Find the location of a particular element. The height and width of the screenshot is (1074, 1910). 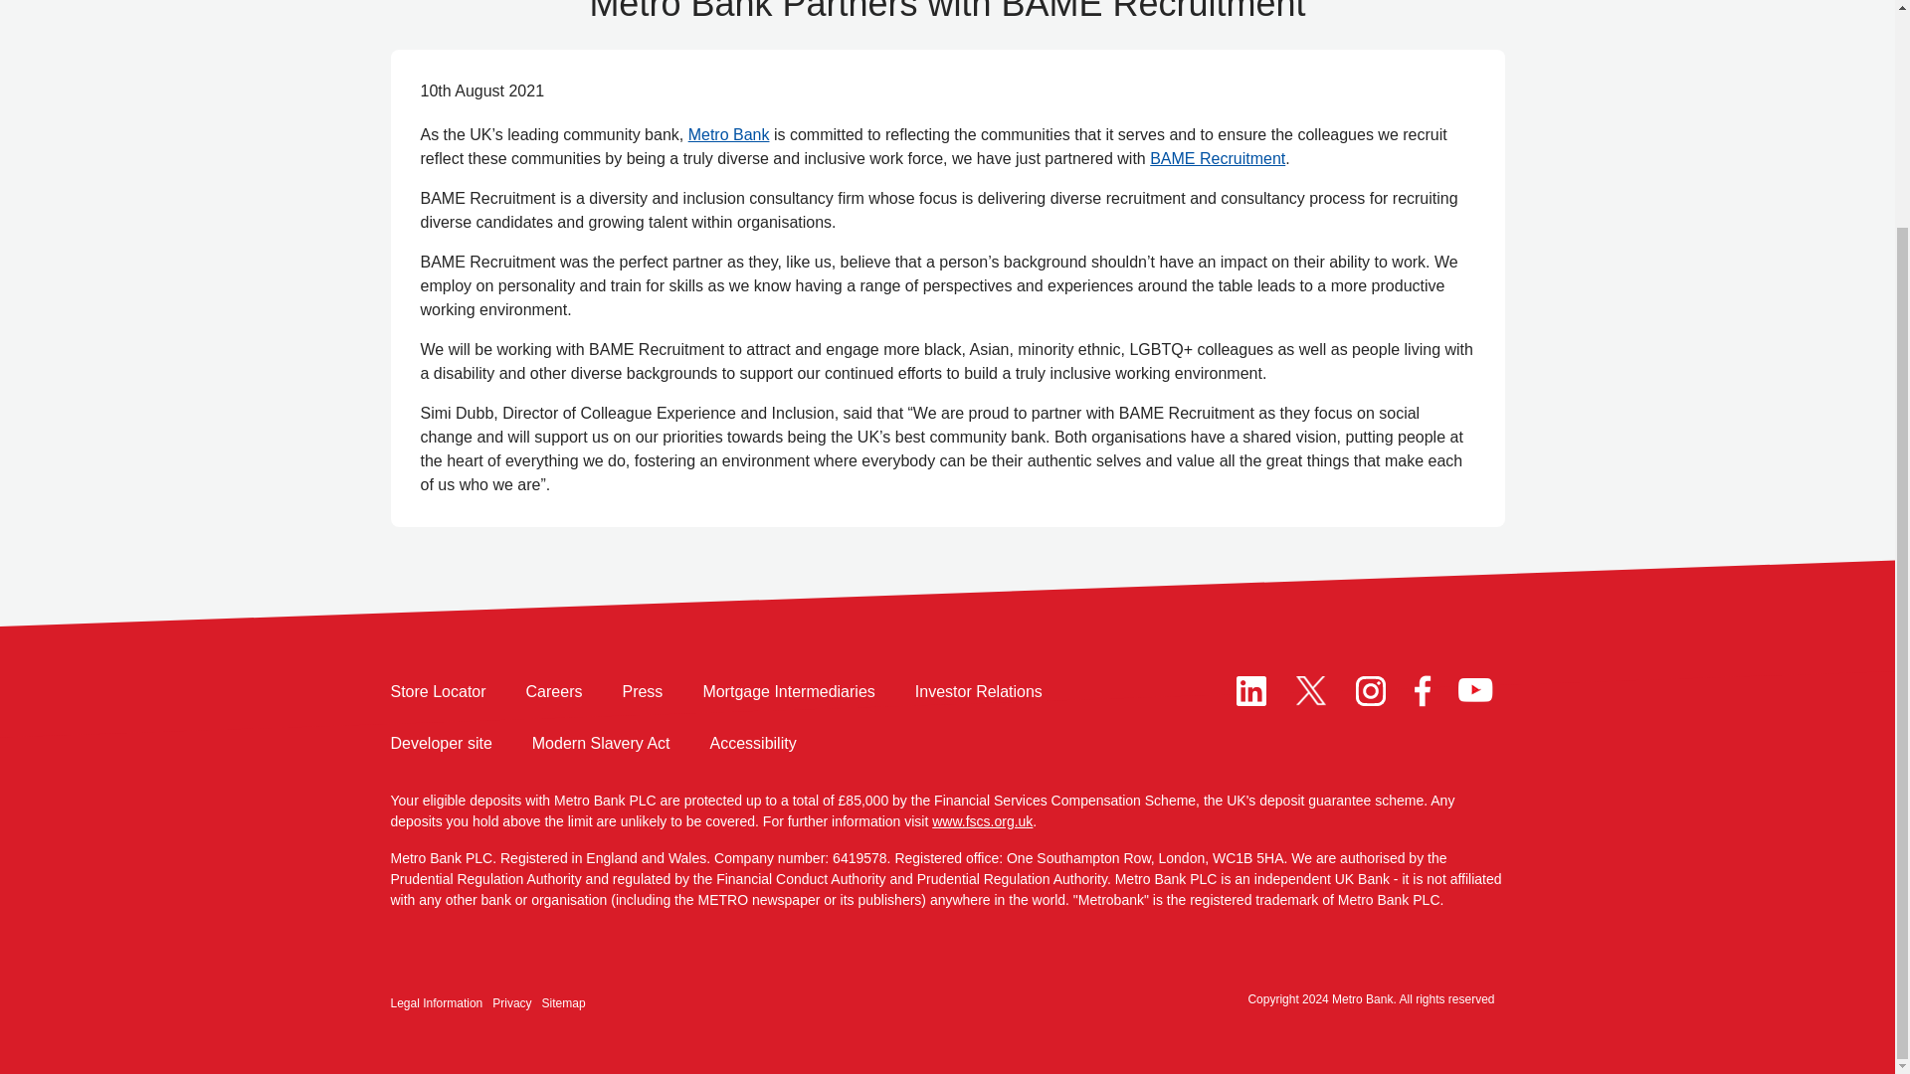

Modern Slavery Act is located at coordinates (601, 744).